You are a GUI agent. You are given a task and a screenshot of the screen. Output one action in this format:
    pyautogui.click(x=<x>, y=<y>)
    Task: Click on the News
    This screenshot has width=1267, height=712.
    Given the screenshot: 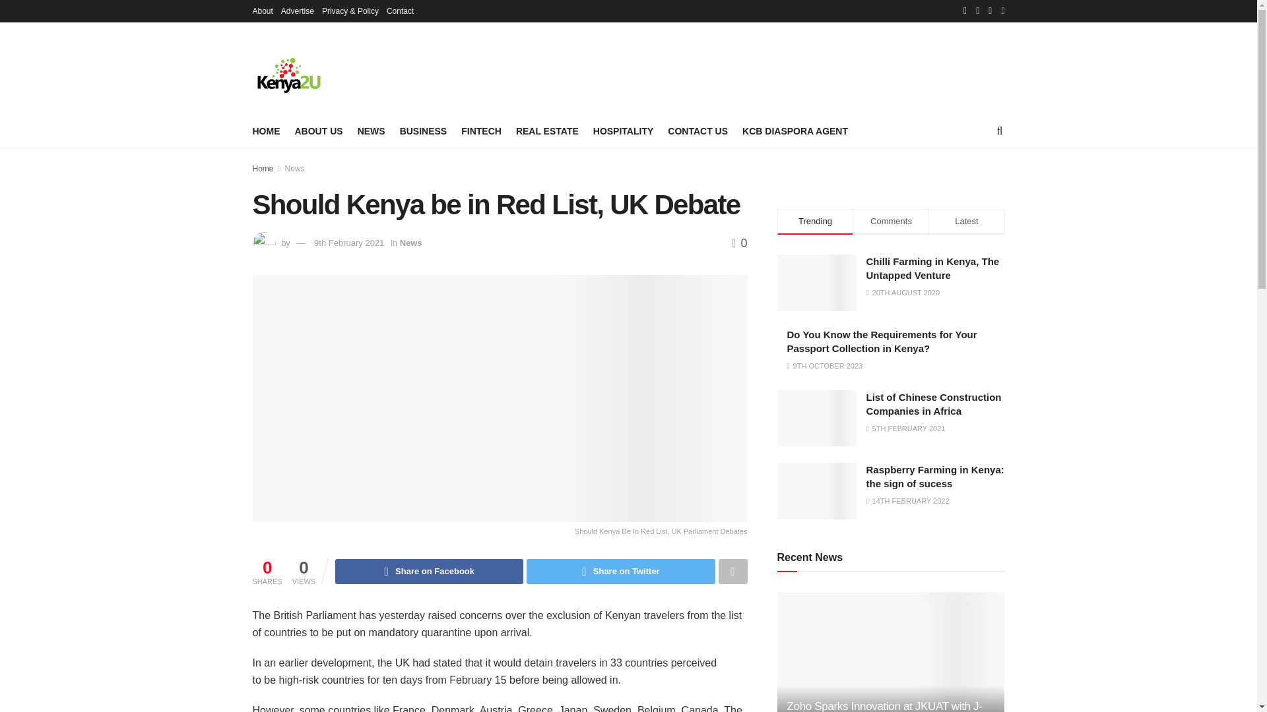 What is the action you would take?
    pyautogui.click(x=295, y=169)
    